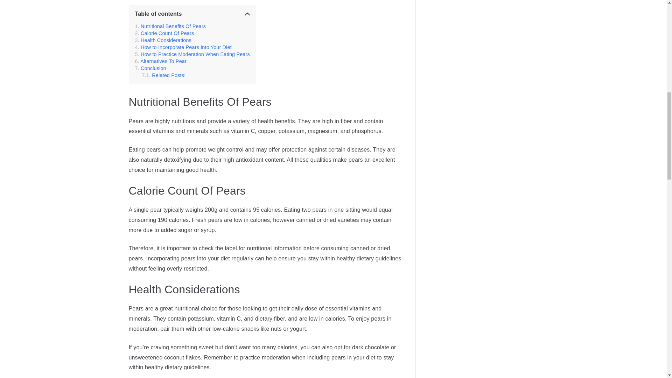  I want to click on Alternatives To Pear, so click(161, 61).